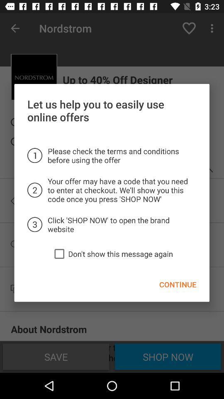 The width and height of the screenshot is (224, 399). What do you see at coordinates (59, 254) in the screenshot?
I see `agreement button` at bounding box center [59, 254].